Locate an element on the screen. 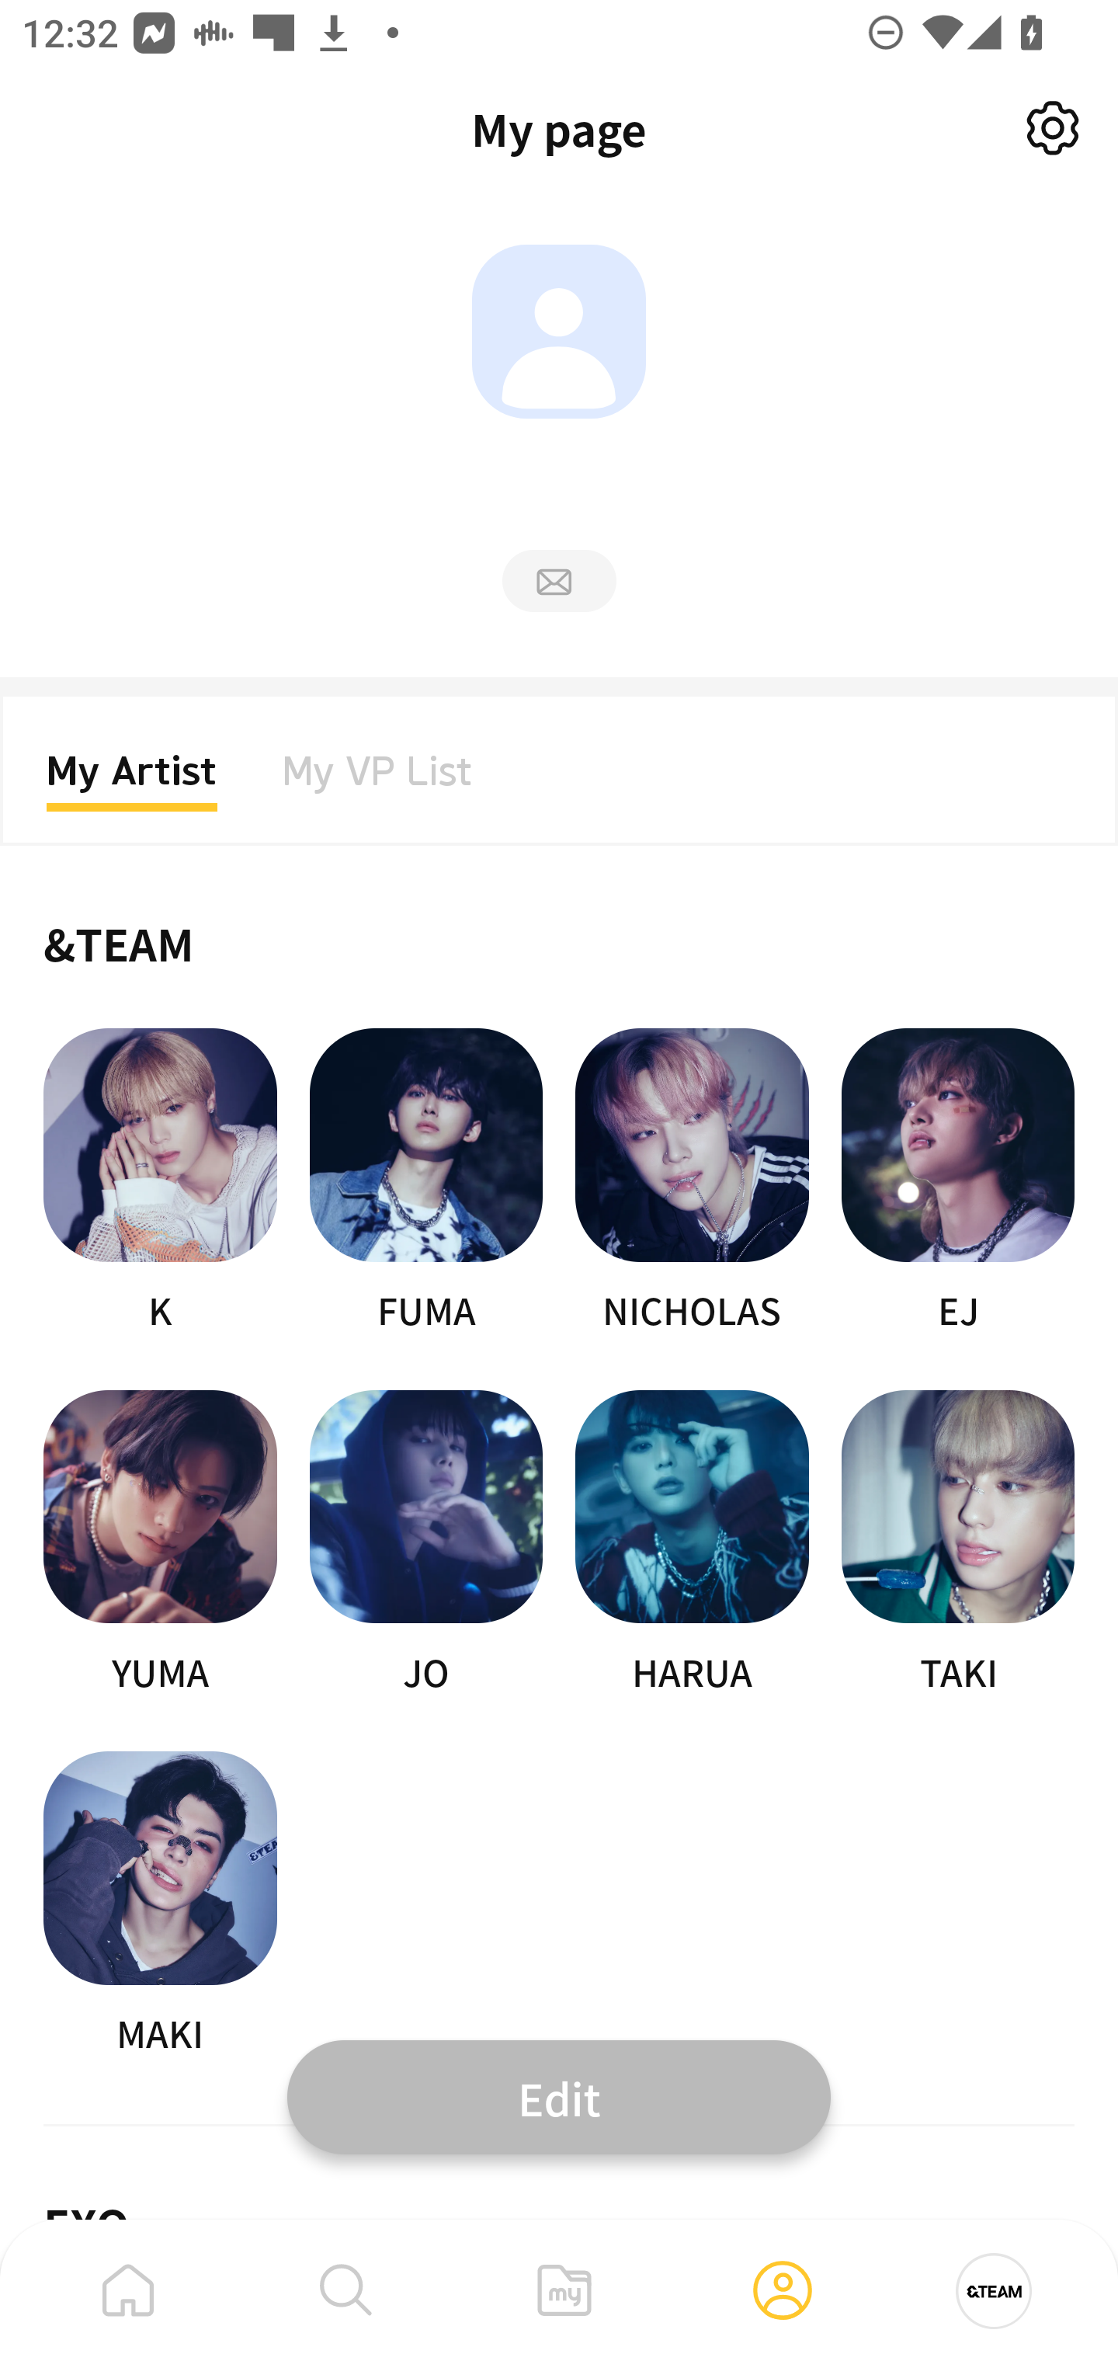 This screenshot has height=2361, width=1118. TAKI is located at coordinates (958, 1544).